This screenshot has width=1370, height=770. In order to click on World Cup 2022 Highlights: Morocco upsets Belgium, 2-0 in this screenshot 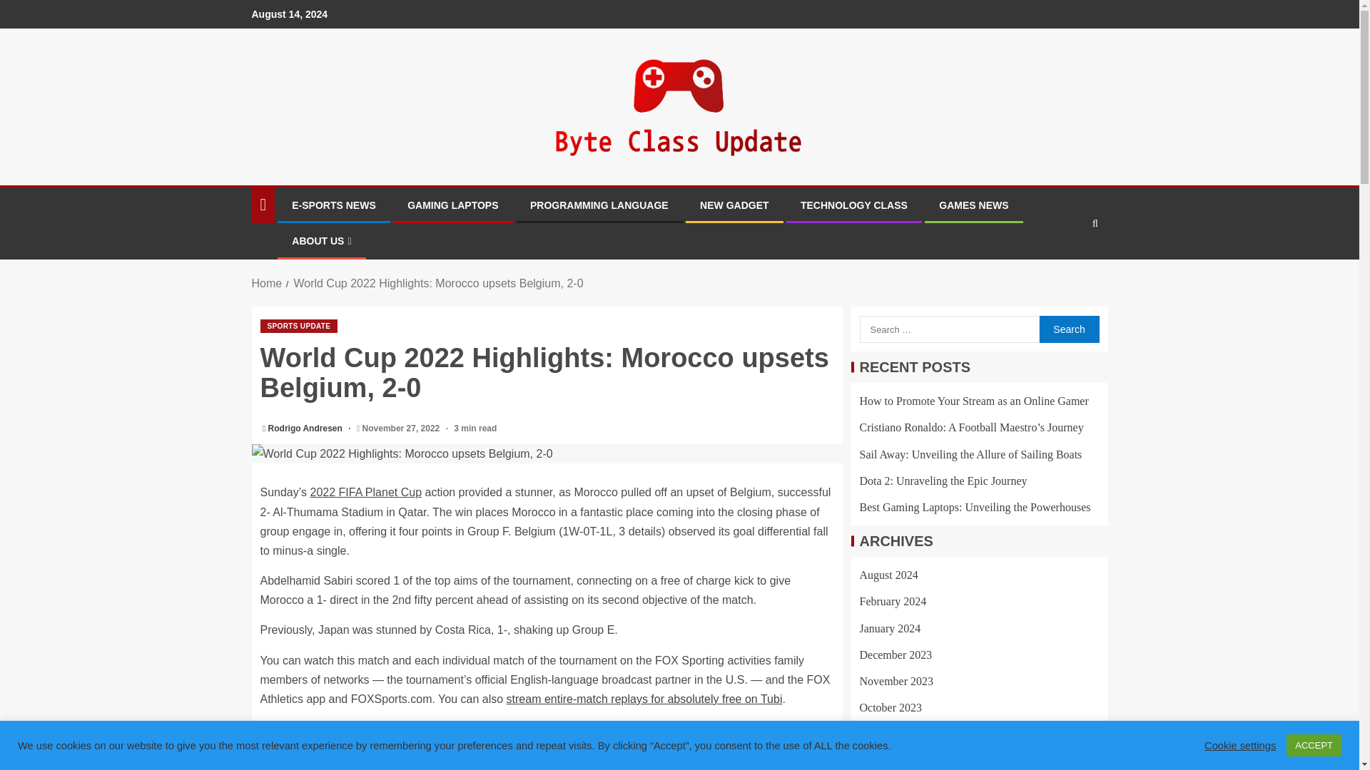, I will do `click(547, 453)`.